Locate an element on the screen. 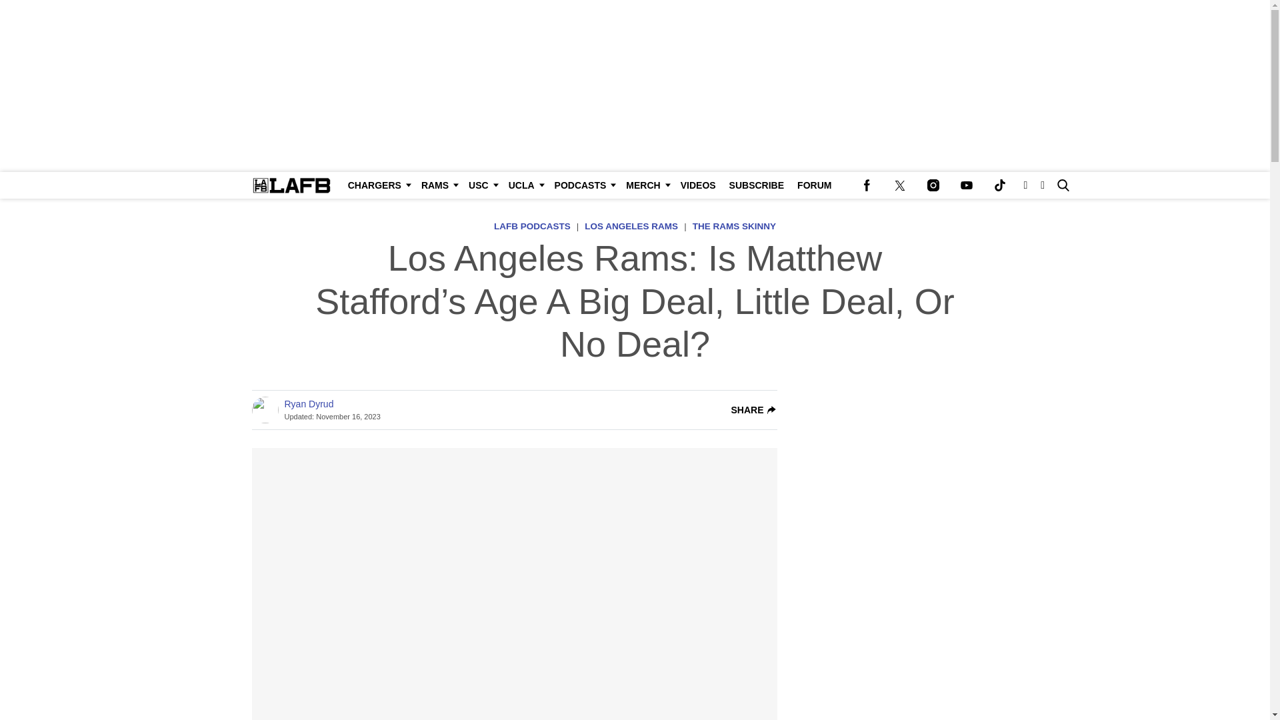 This screenshot has height=720, width=1280. Follow us on Twitter is located at coordinates (899, 185).